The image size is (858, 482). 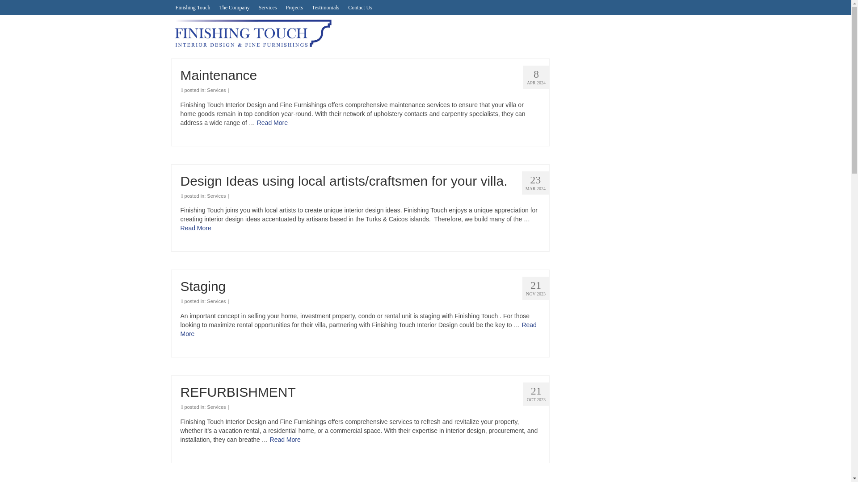 What do you see at coordinates (325, 7) in the screenshot?
I see `Testimonials` at bounding box center [325, 7].